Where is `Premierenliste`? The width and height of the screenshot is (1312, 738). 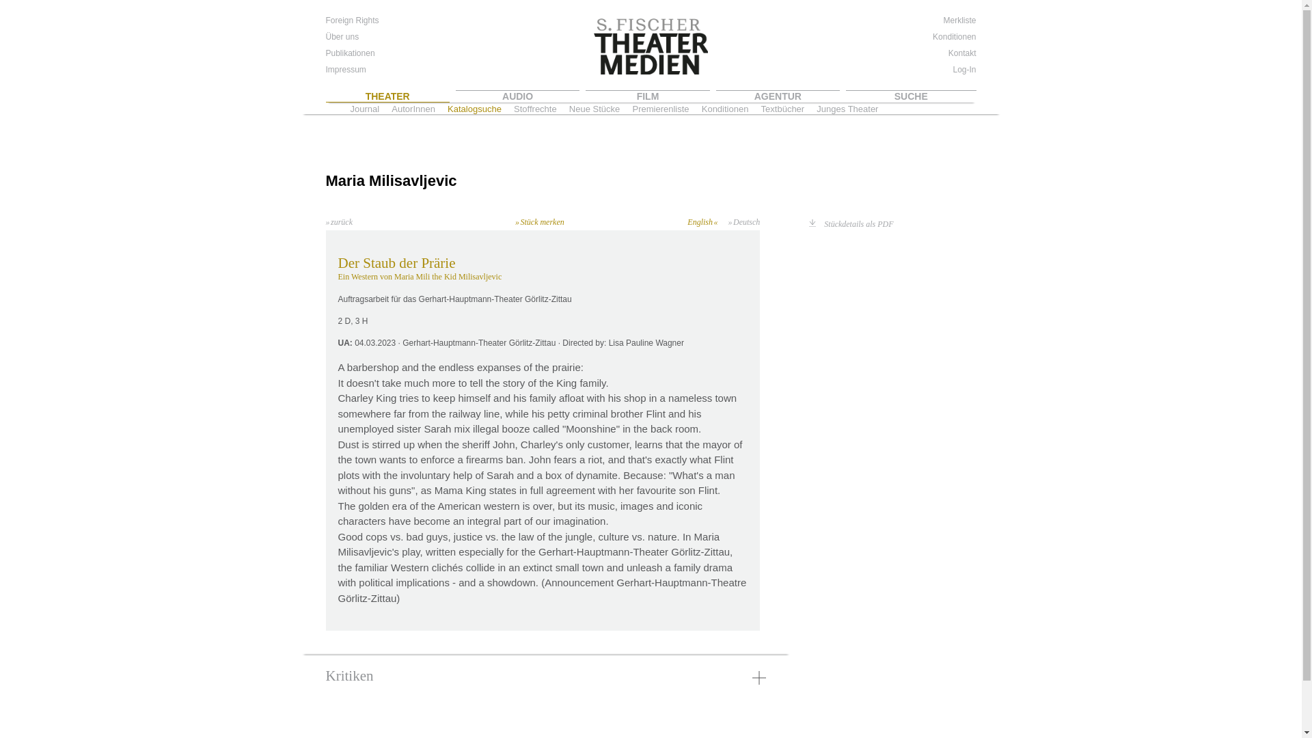
Premierenliste is located at coordinates (660, 109).